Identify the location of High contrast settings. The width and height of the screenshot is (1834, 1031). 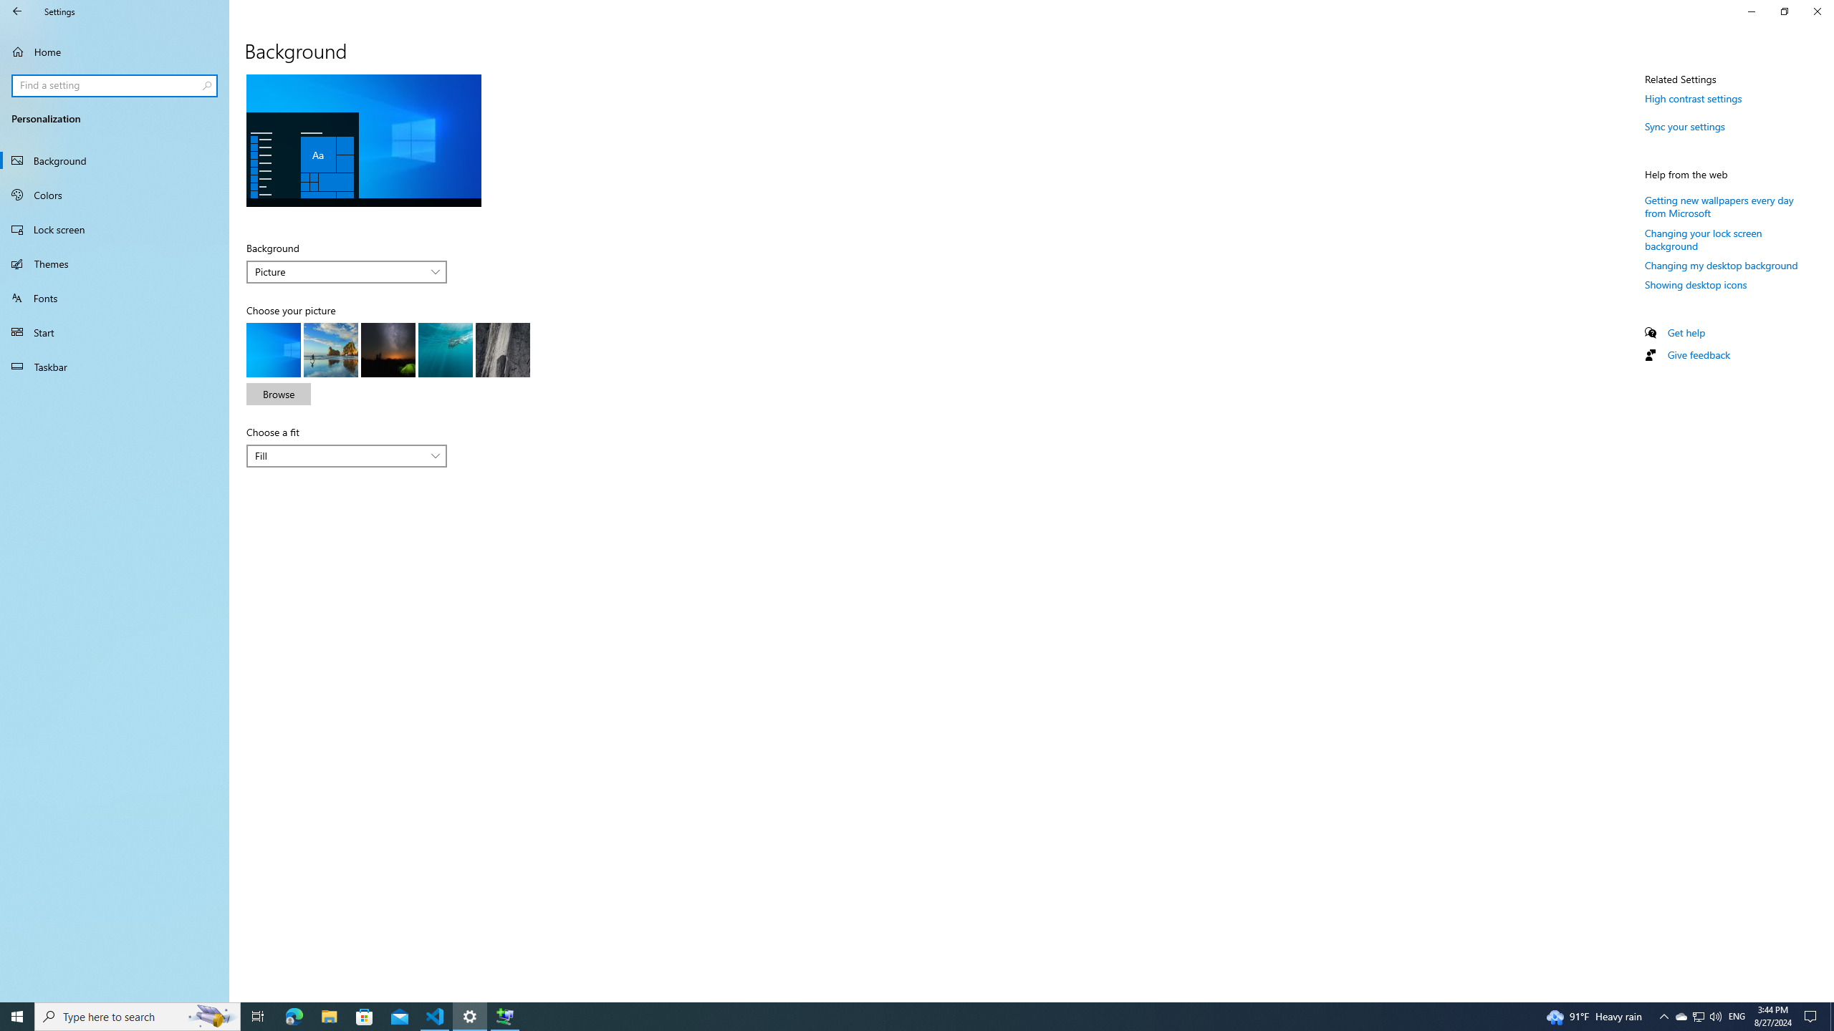
(1694, 98).